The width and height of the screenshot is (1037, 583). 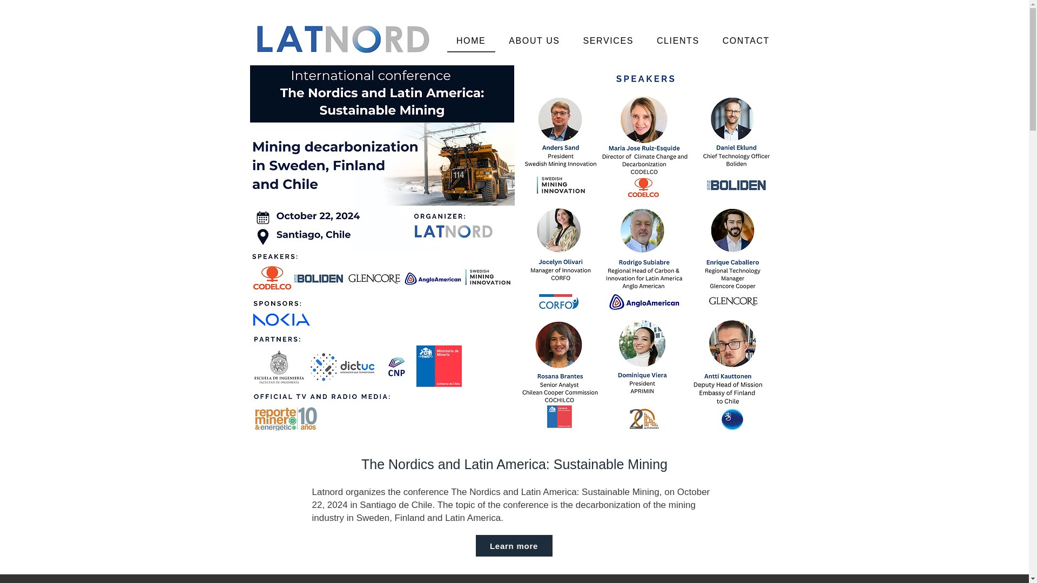 I want to click on CONTACT, so click(x=745, y=42).